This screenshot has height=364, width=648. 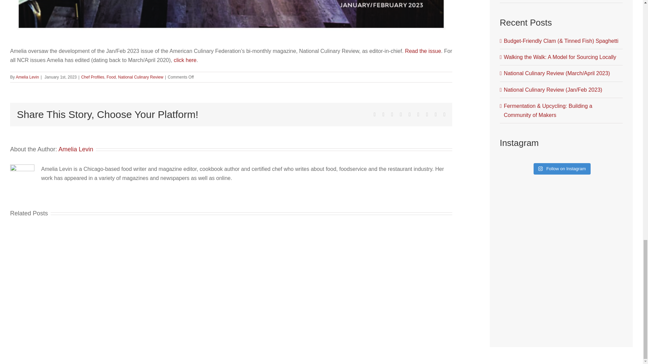 I want to click on Posts by Amelia Levin, so click(x=27, y=77).